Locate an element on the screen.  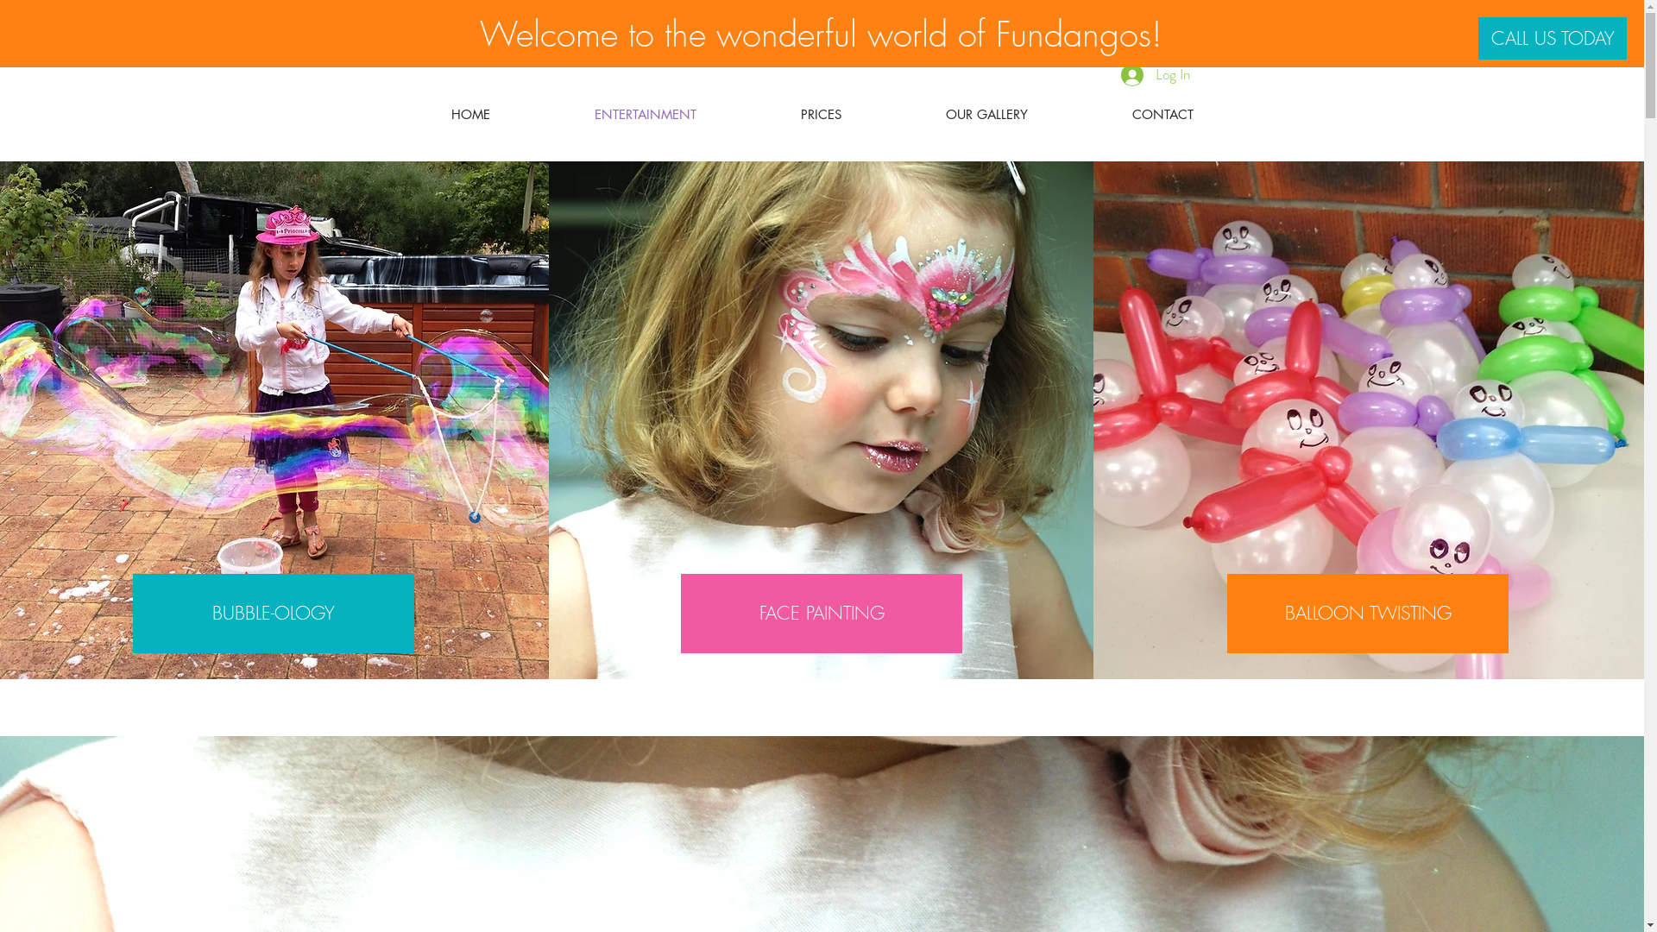
PRICES is located at coordinates (822, 114).